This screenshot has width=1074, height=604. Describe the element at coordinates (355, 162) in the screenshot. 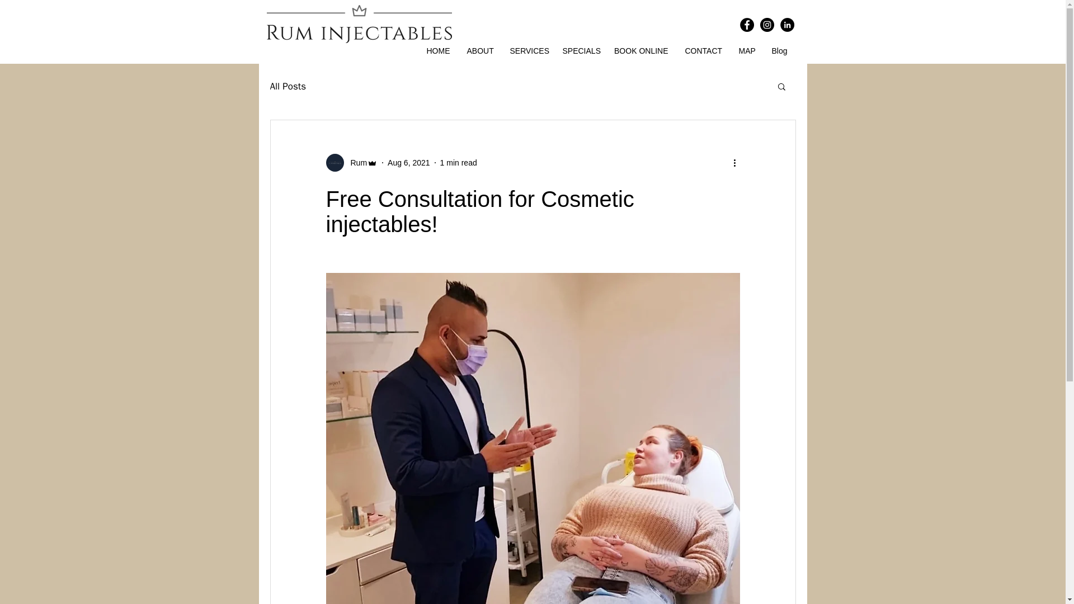

I see `Rum` at that location.